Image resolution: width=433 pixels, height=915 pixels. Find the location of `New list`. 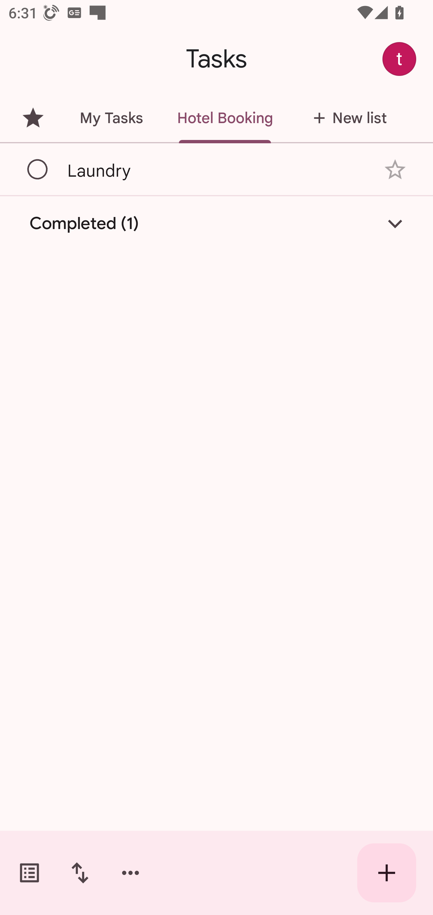

New list is located at coordinates (346, 118).